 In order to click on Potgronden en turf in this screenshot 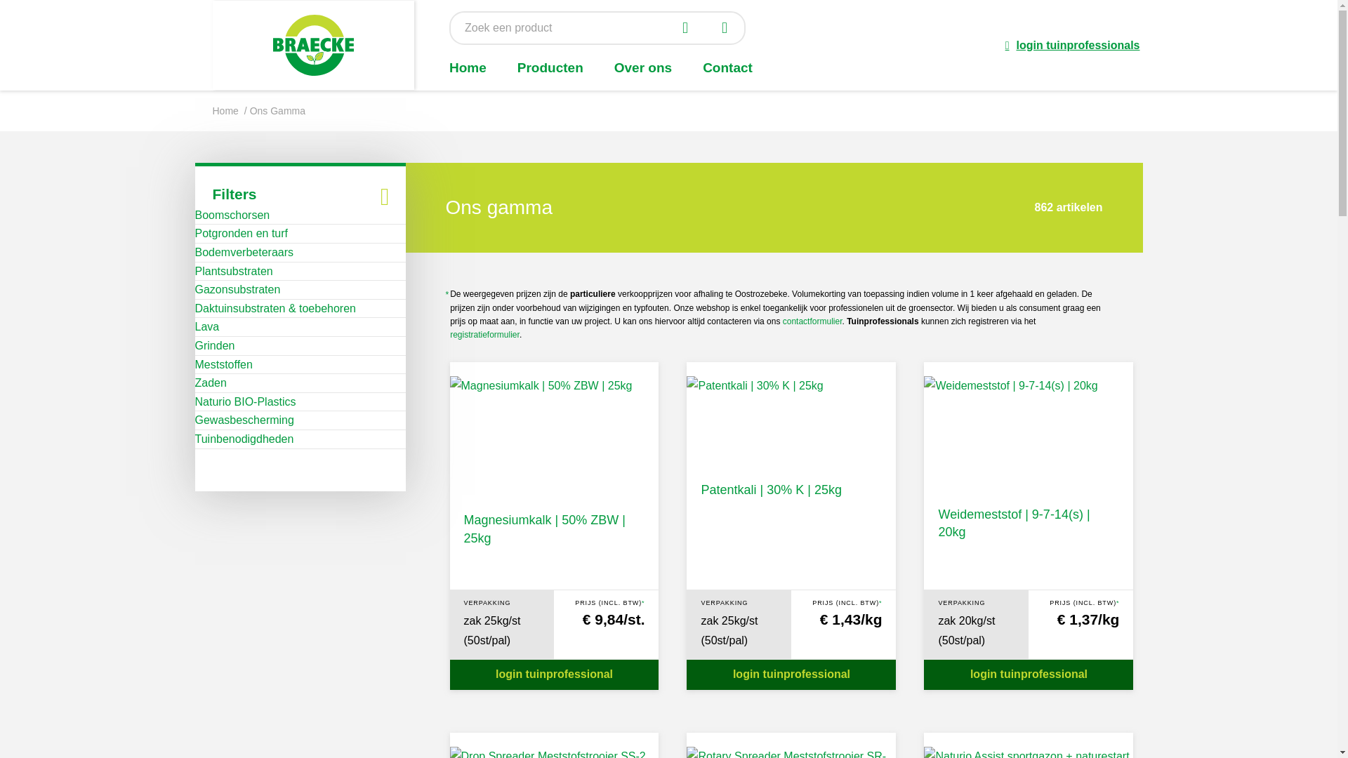, I will do `click(242, 234)`.